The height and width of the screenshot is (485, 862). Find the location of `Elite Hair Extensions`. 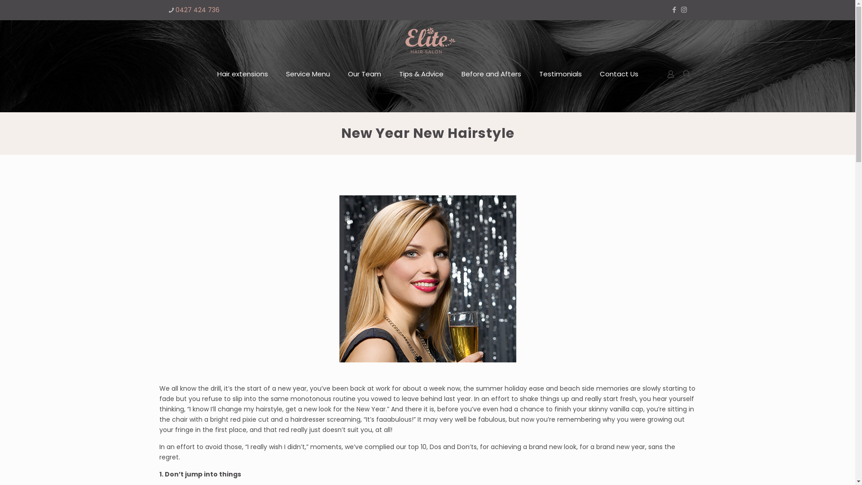

Elite Hair Extensions is located at coordinates (428, 40).